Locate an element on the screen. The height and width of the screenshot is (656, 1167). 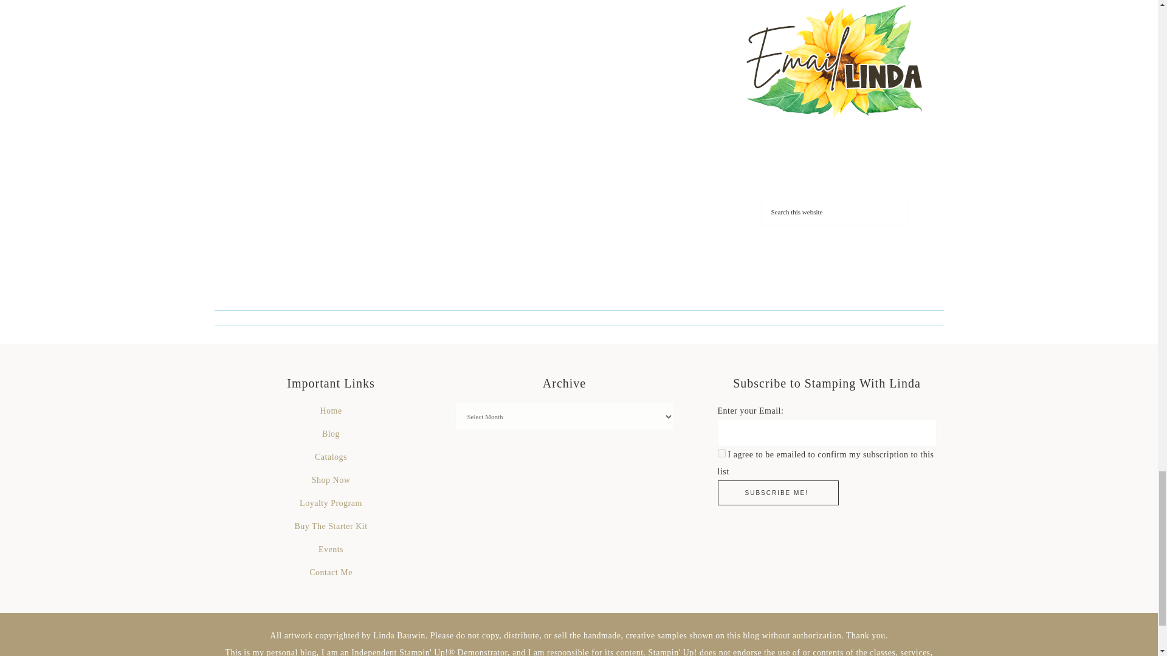
on is located at coordinates (721, 453).